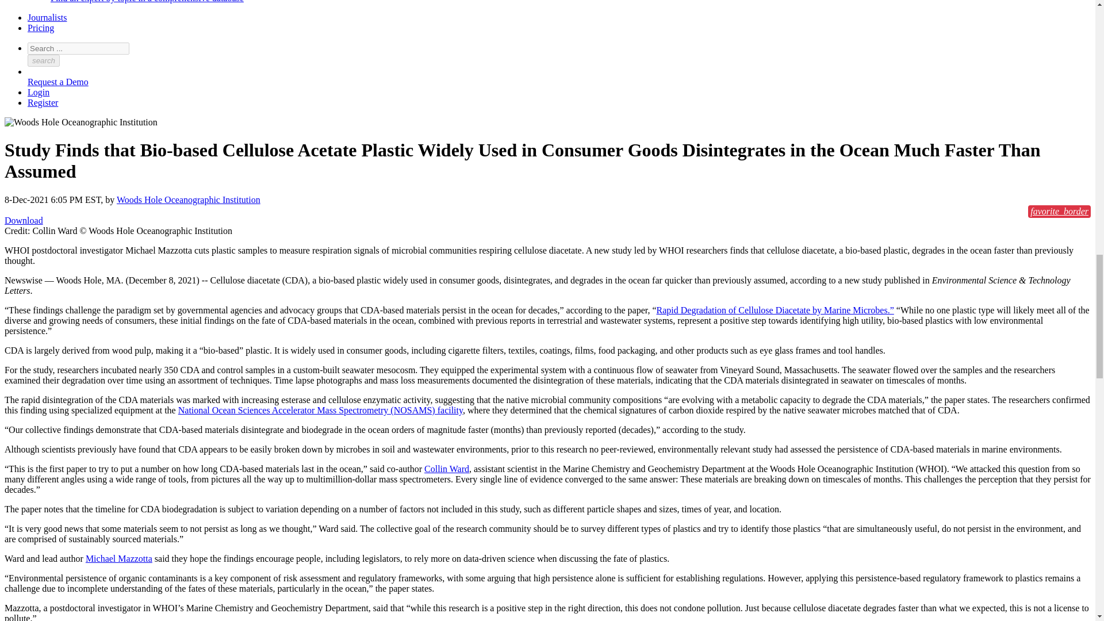 The height and width of the screenshot is (621, 1104). I want to click on View full image, so click(23, 220).